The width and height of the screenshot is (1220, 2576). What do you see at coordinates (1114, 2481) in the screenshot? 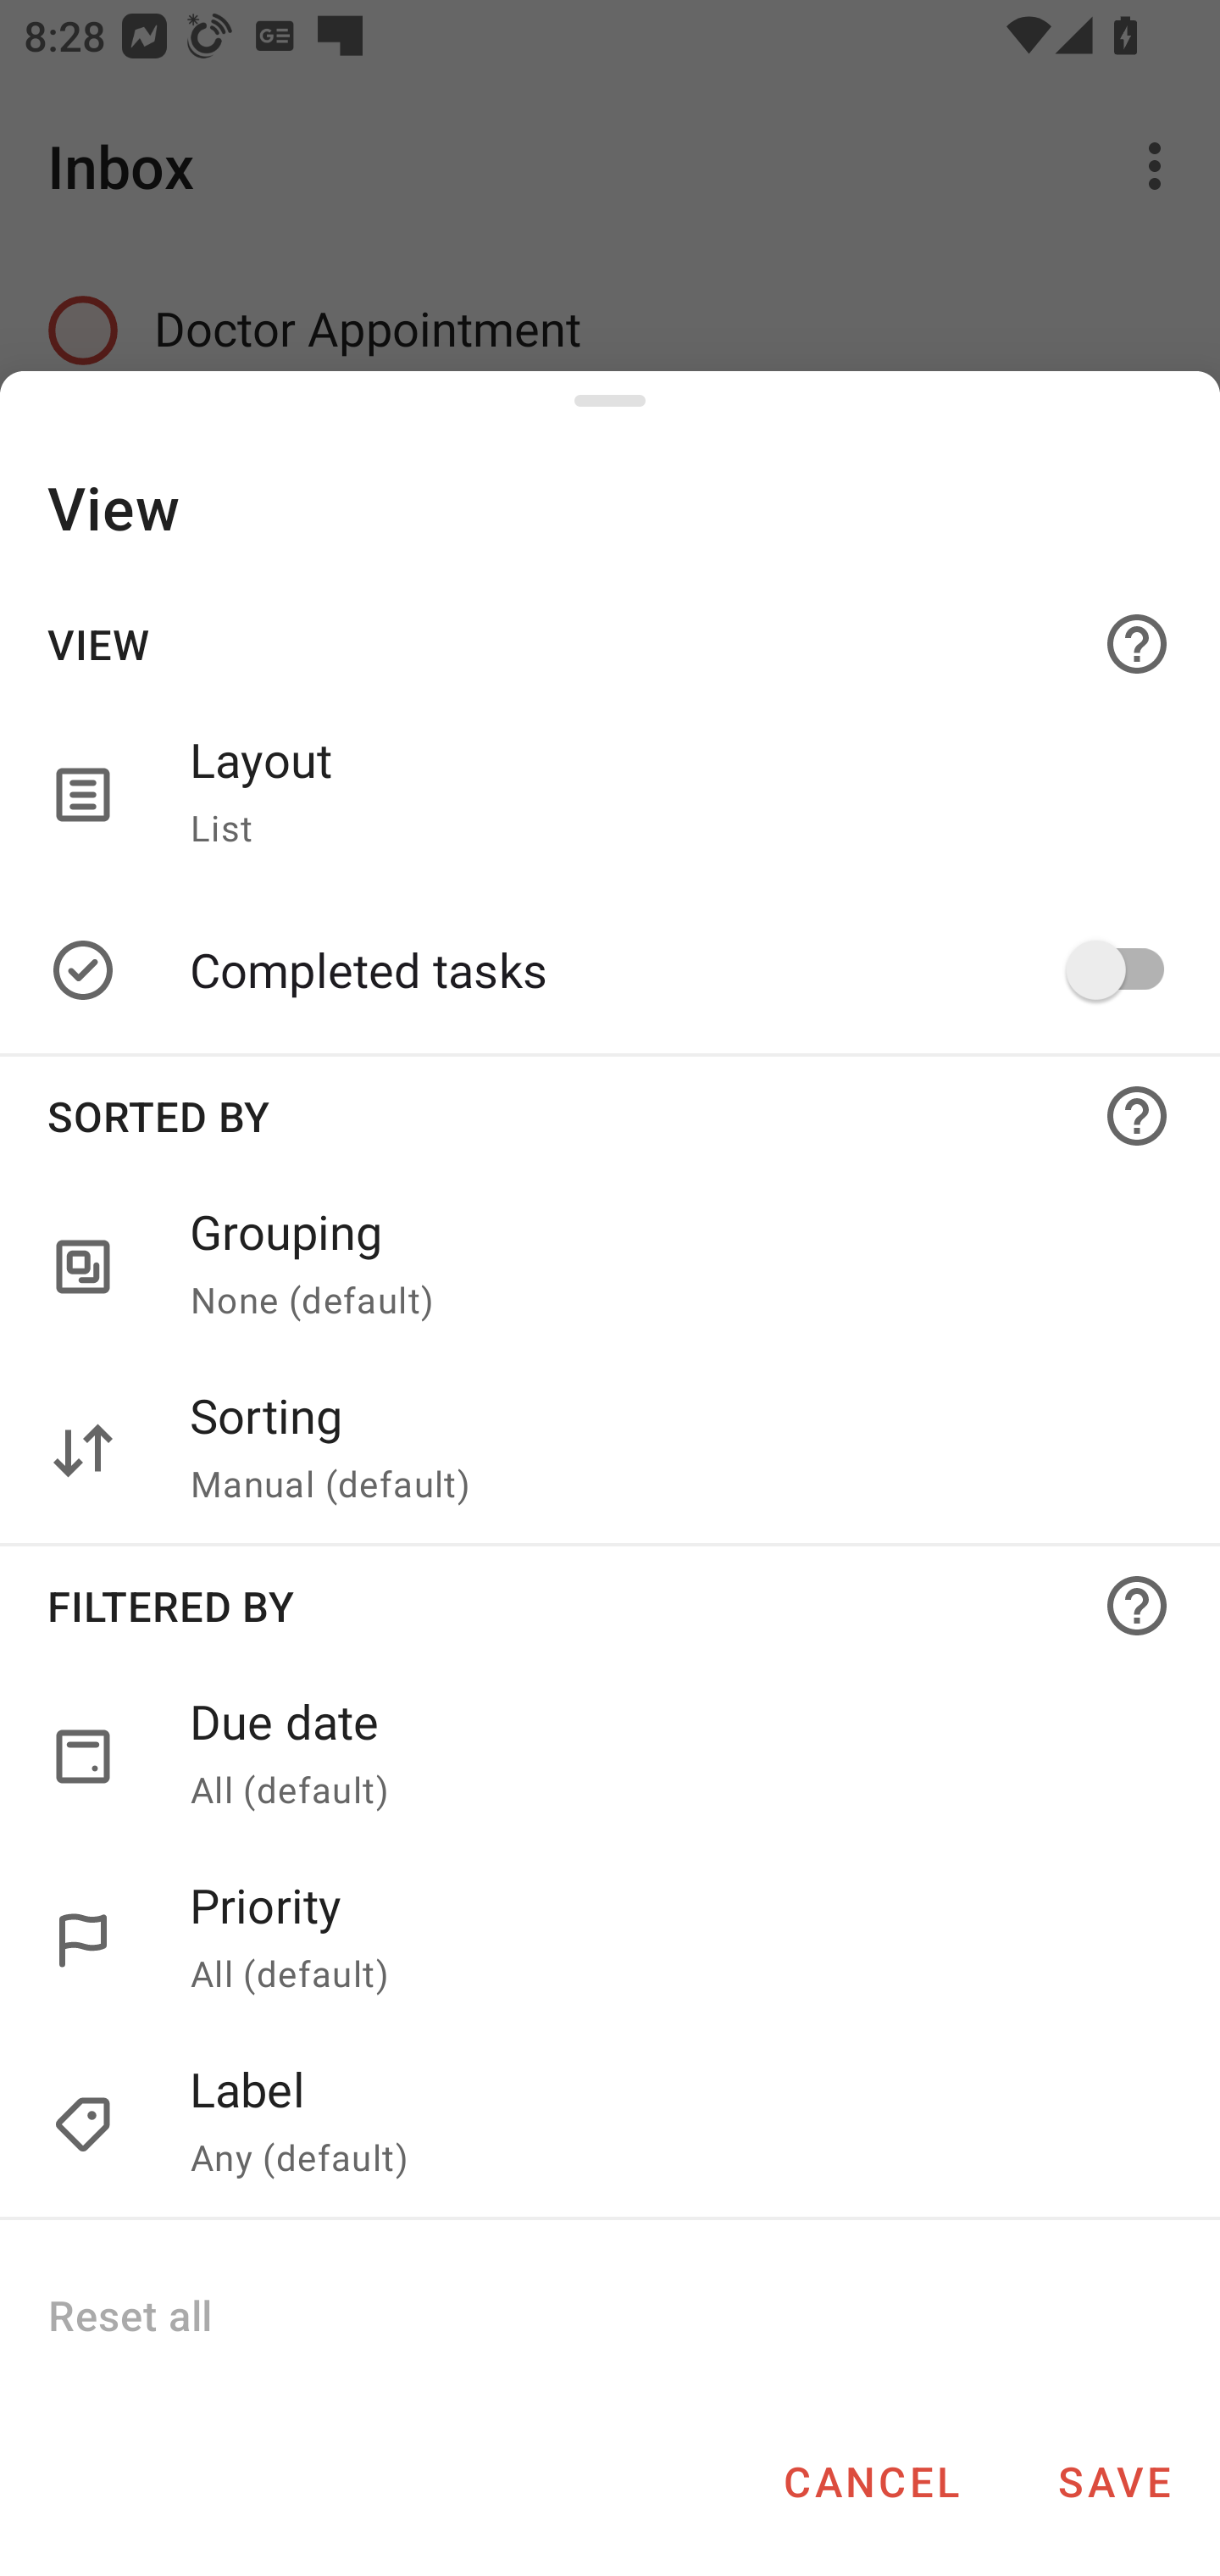
I see `SAVE` at bounding box center [1114, 2481].